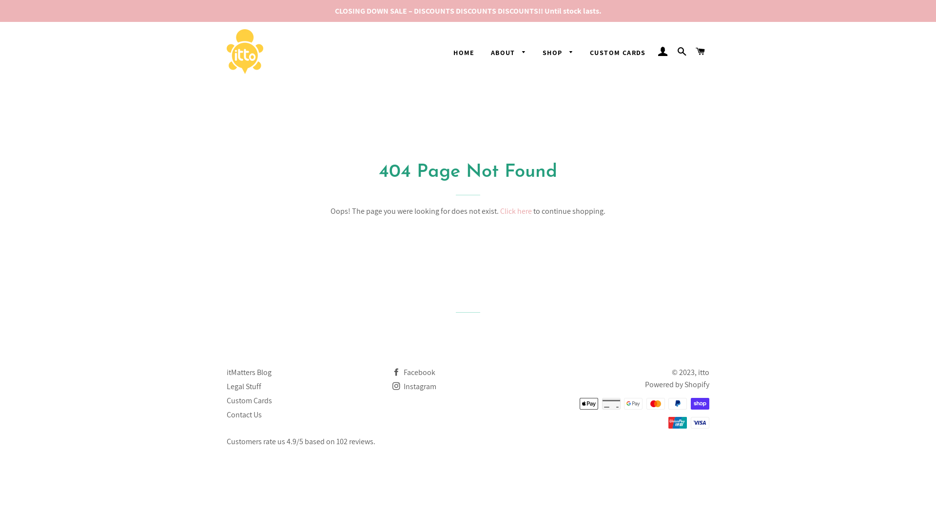  Describe the element at coordinates (516, 211) in the screenshot. I see `Click here` at that location.